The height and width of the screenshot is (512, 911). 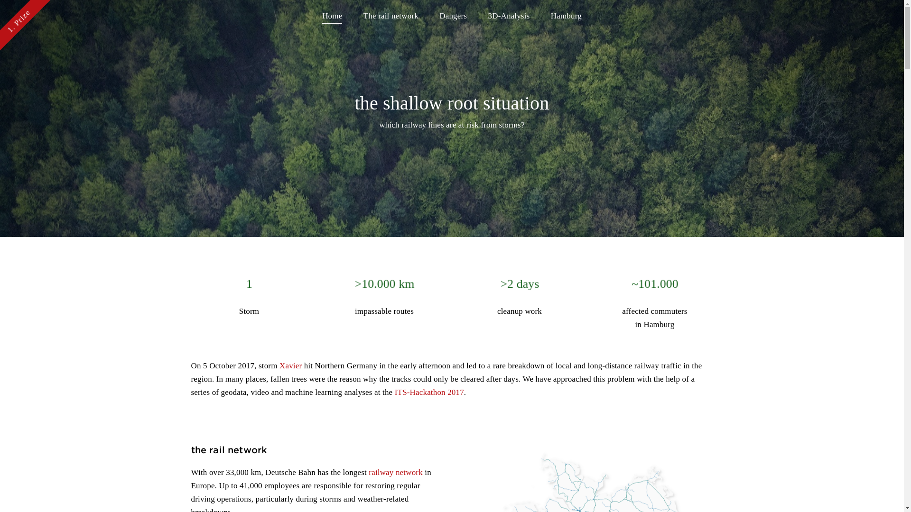 I want to click on Xavier, so click(x=290, y=366).